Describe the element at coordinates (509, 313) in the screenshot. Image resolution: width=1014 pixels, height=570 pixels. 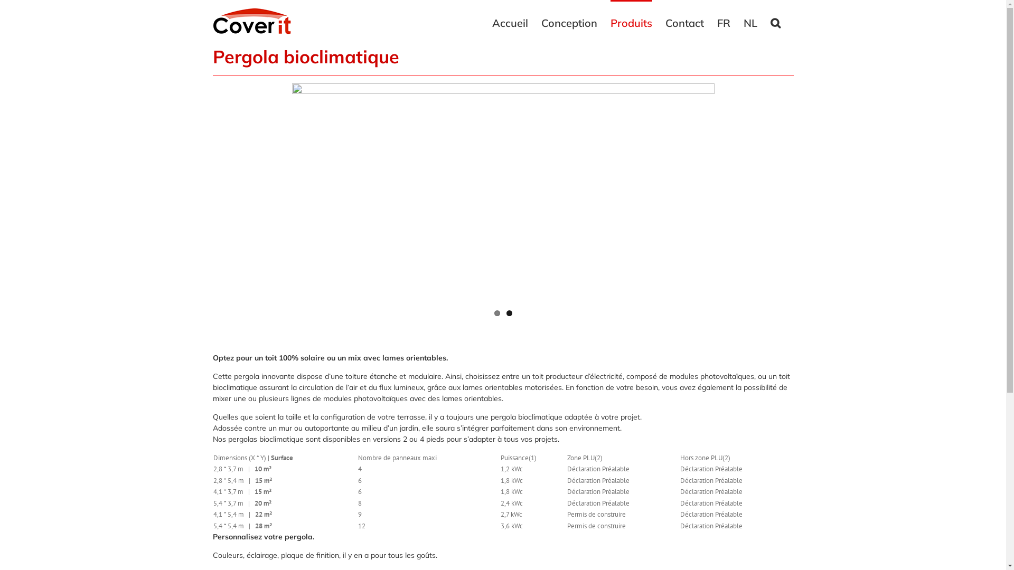
I see `2` at that location.